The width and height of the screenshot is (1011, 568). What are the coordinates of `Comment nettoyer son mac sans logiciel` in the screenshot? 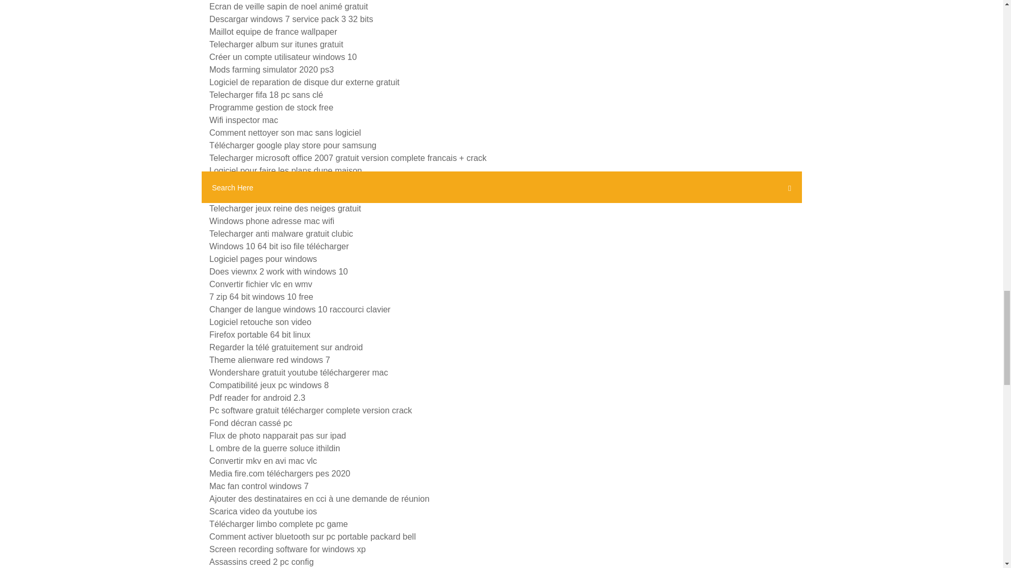 It's located at (285, 133).